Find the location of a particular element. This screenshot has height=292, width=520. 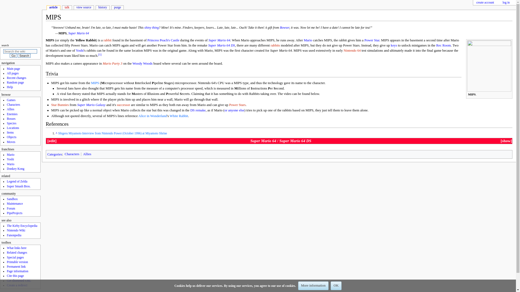

Bowser is located at coordinates (284, 28).